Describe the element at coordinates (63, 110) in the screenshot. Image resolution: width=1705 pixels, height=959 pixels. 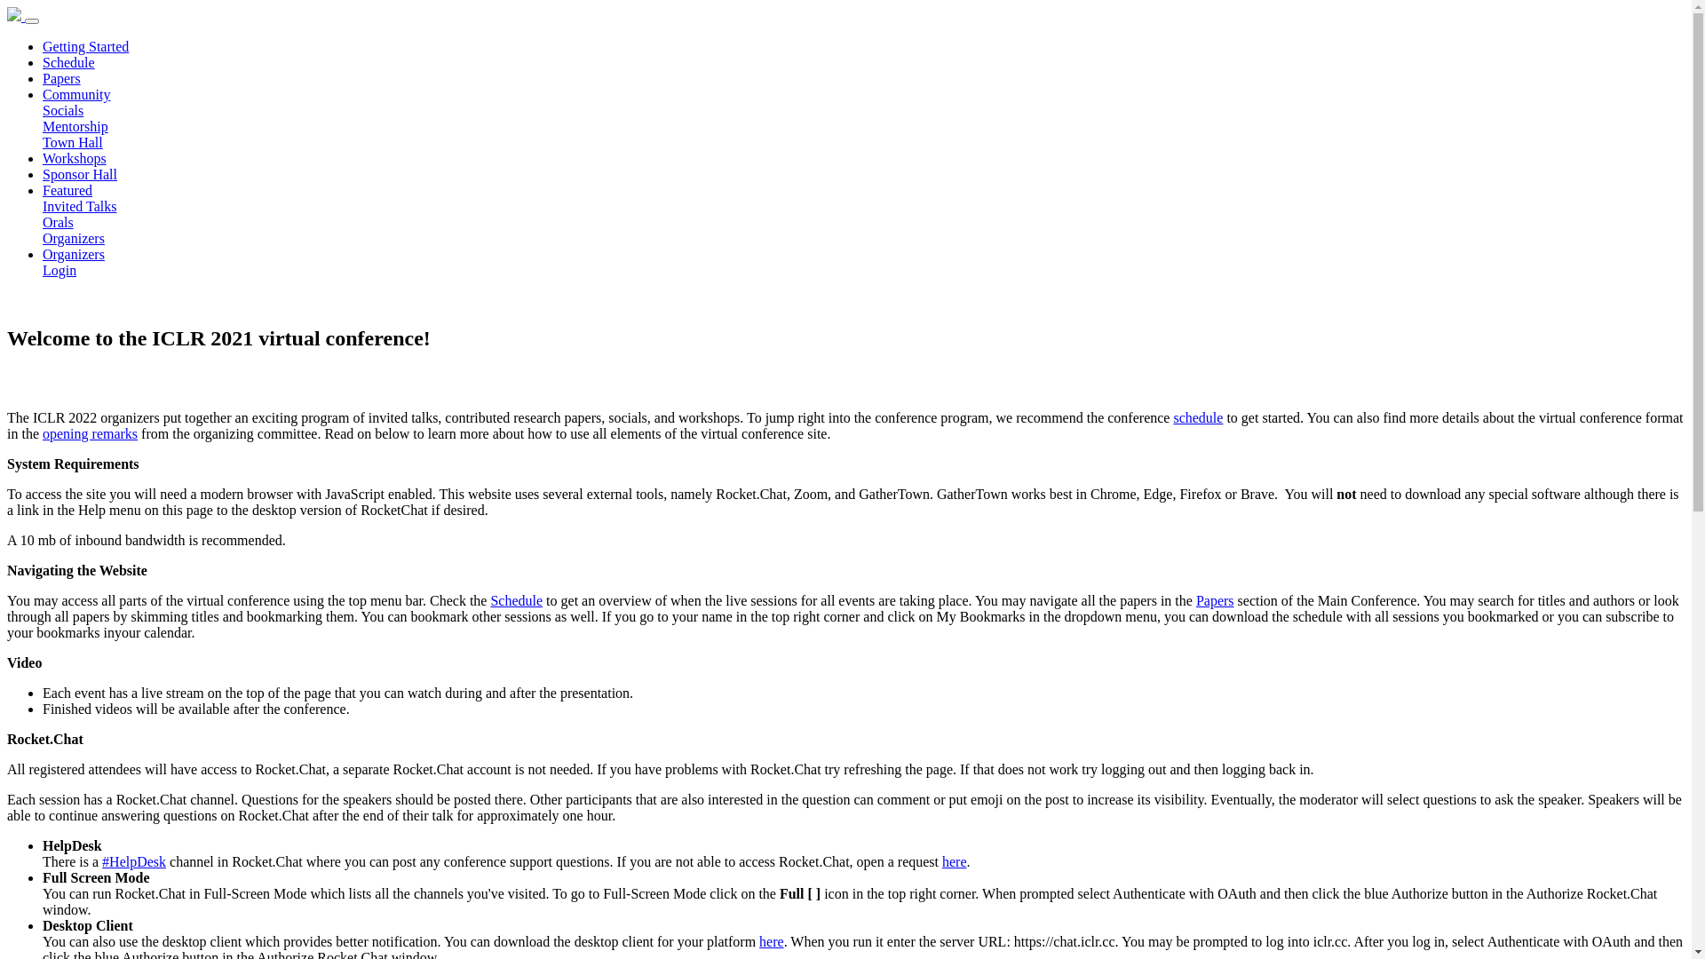
I see `Socials` at that location.